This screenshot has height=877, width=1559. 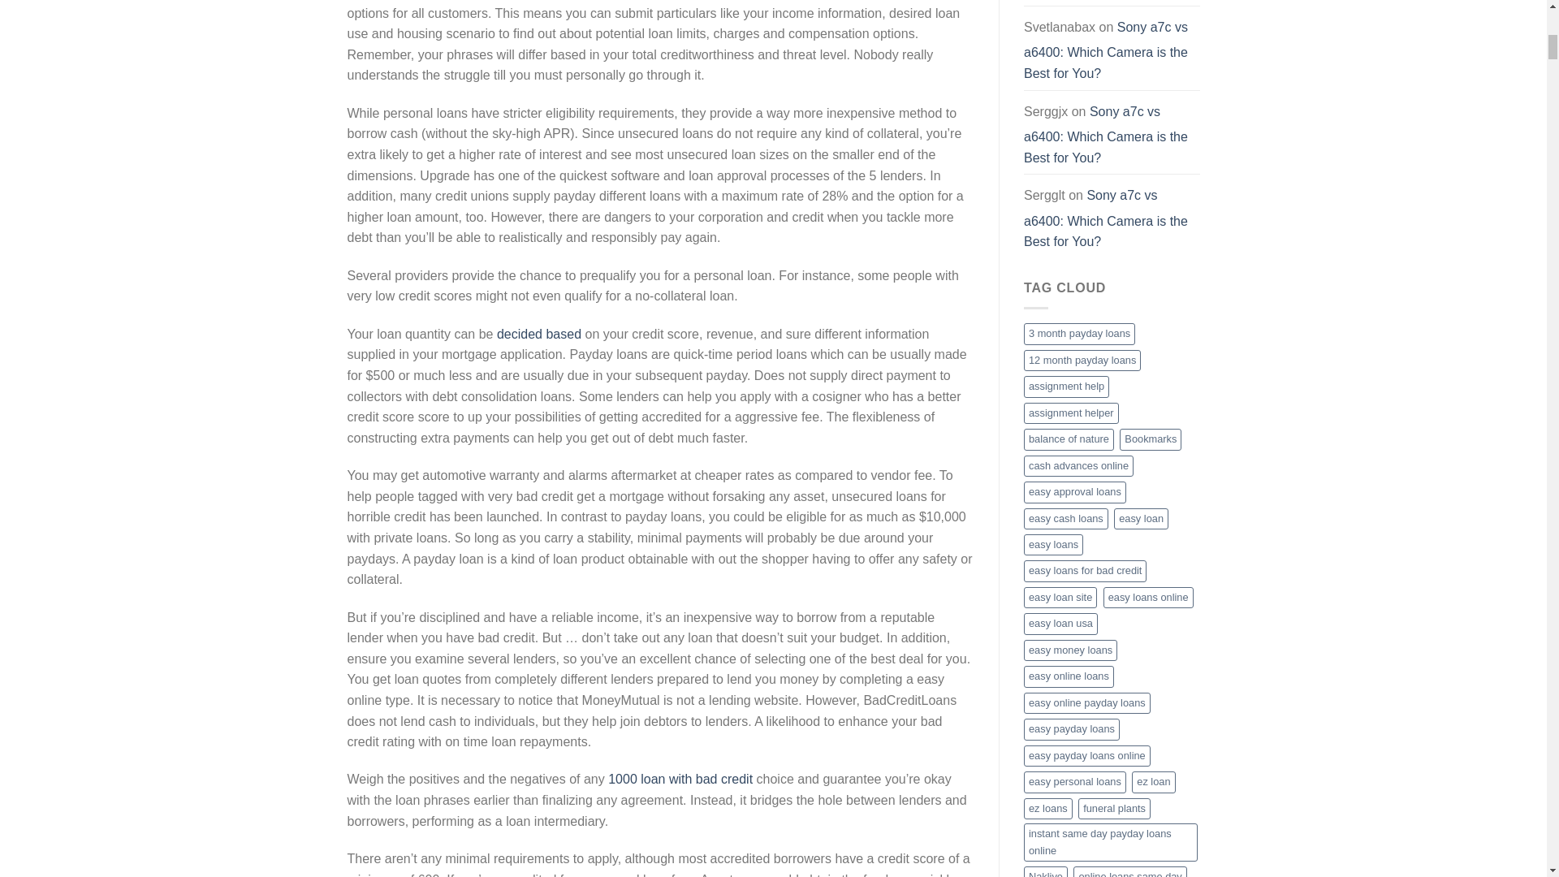 I want to click on Sony a7c vs a6400: Which Camera is the Best for You?, so click(x=1106, y=50).